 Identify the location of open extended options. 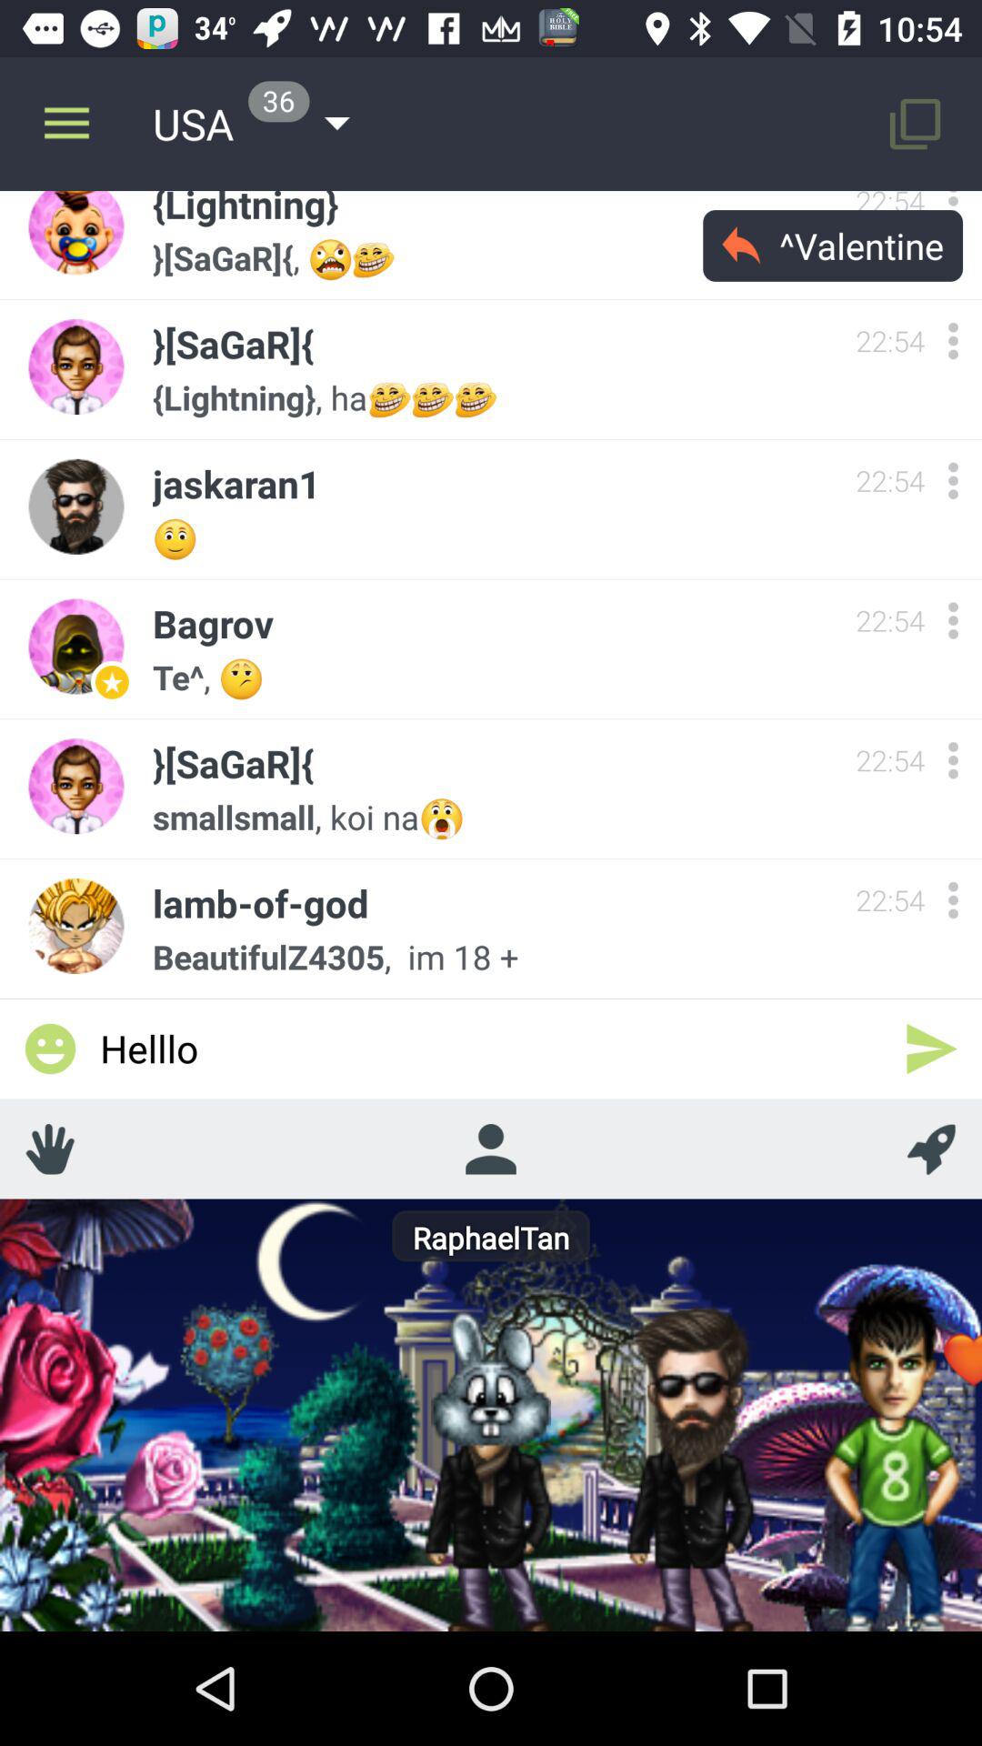
(953, 340).